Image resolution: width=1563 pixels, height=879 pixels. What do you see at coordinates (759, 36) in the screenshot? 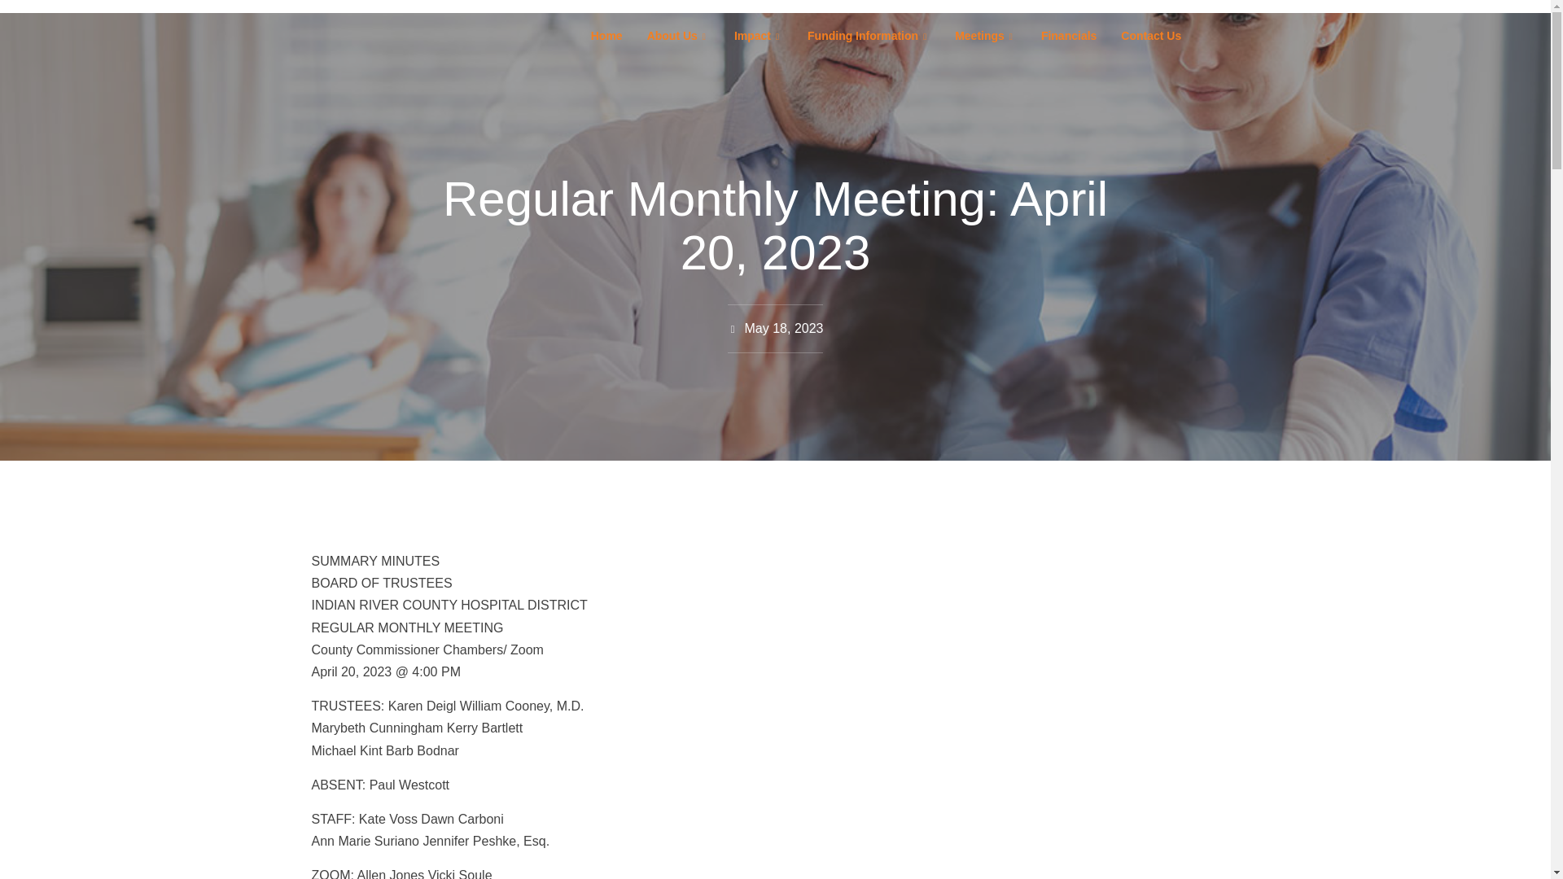
I see `Impact` at bounding box center [759, 36].